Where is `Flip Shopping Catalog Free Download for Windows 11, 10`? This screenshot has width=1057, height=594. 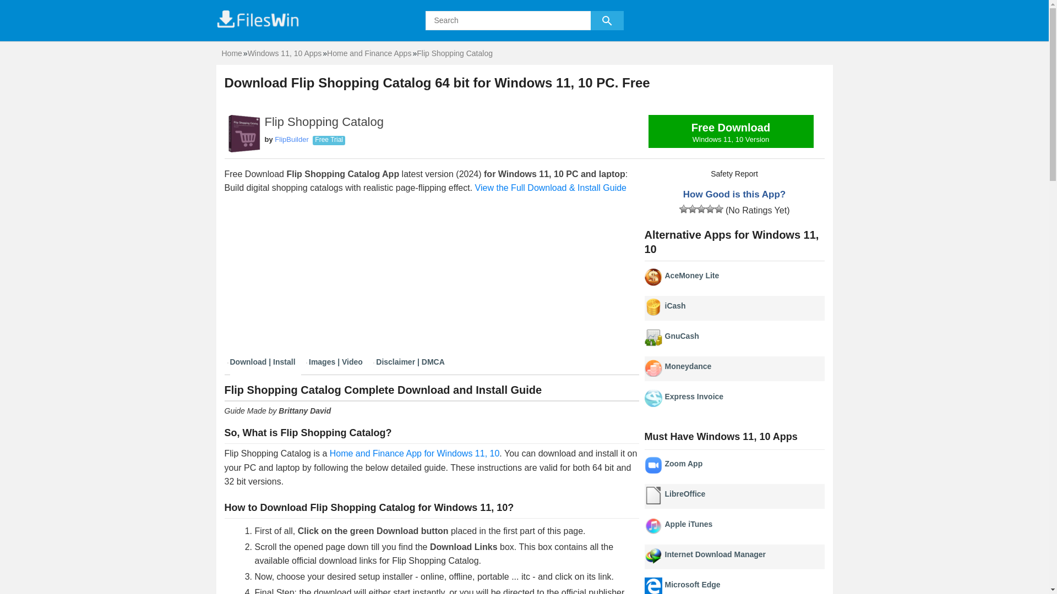 Flip Shopping Catalog Free Download for Windows 11, 10 is located at coordinates (731, 134).